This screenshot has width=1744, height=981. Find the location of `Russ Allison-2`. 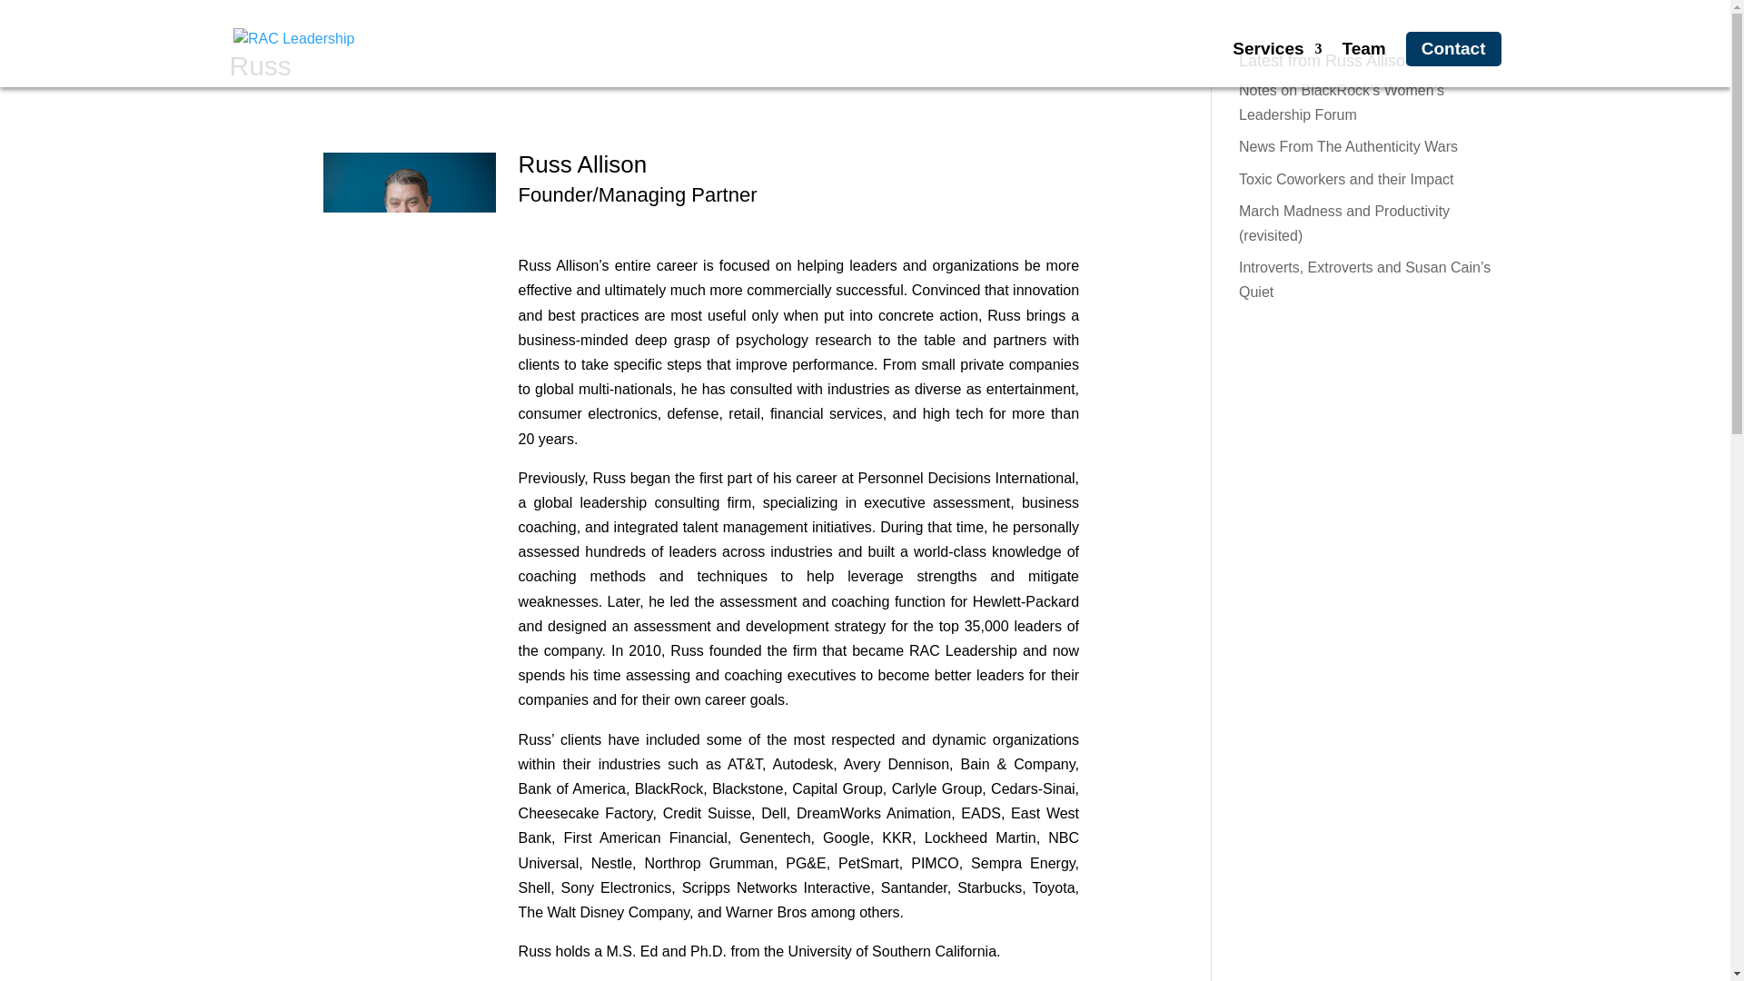

Russ Allison-2 is located at coordinates (409, 245).